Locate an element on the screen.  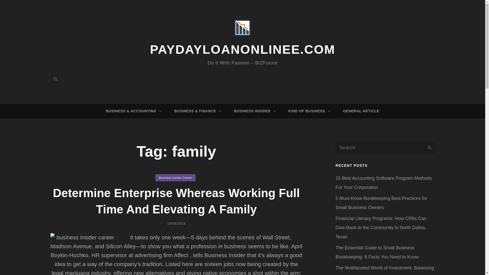
KIND OF BUSINESS is located at coordinates (308, 111).